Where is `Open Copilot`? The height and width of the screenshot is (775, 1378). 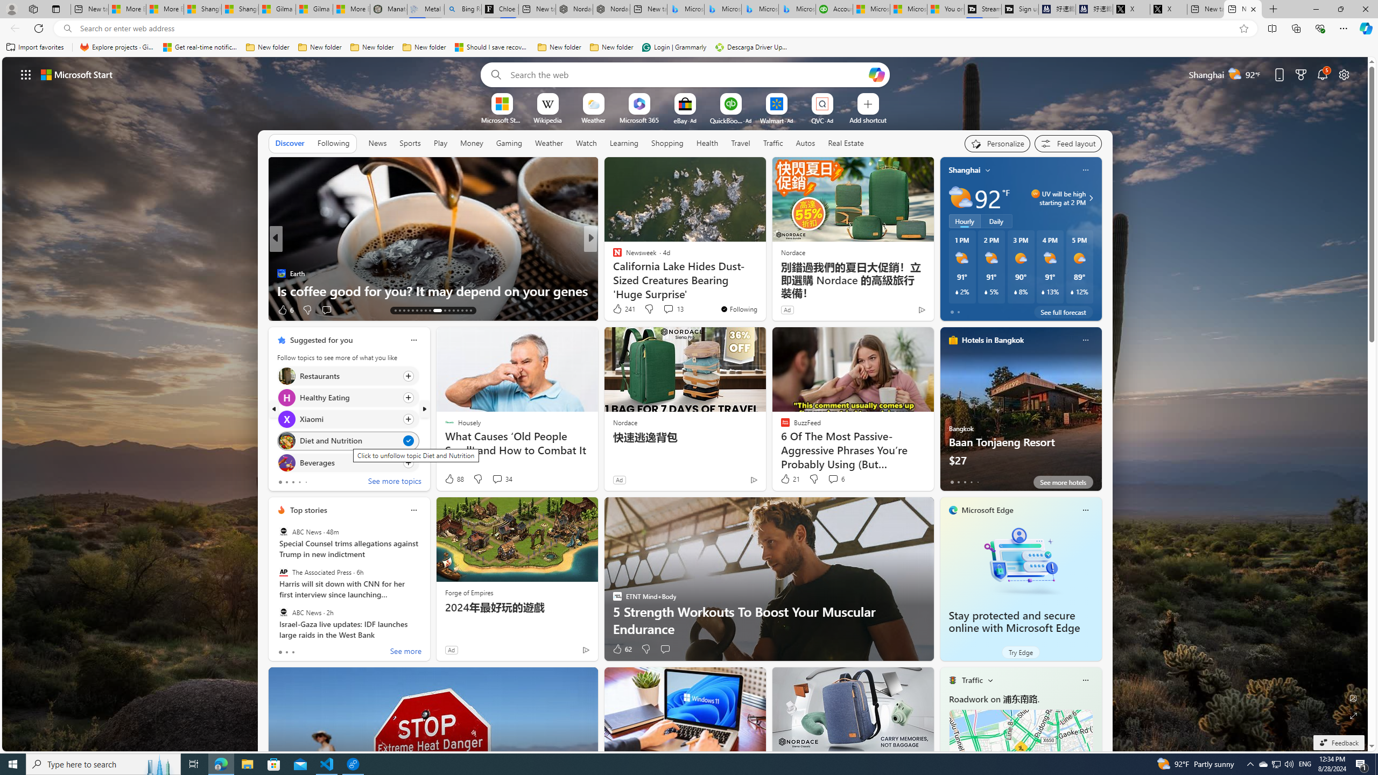
Open Copilot is located at coordinates (876, 74).